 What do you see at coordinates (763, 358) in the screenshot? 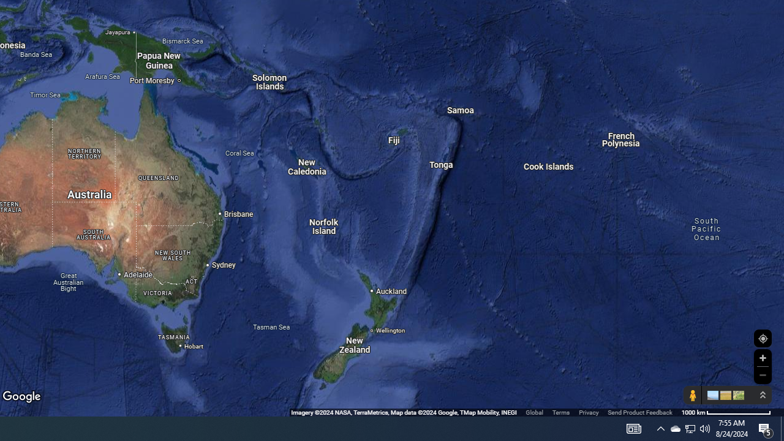
I see `Zoom in` at bounding box center [763, 358].